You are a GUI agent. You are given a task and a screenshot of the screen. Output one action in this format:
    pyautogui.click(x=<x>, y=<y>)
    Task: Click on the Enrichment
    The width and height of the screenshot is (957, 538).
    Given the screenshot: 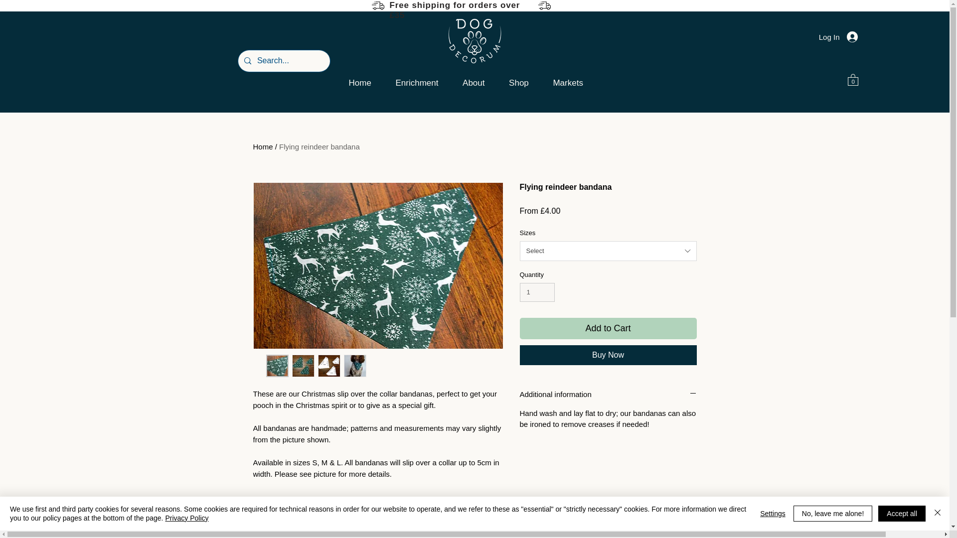 What is the action you would take?
    pyautogui.click(x=425, y=84)
    